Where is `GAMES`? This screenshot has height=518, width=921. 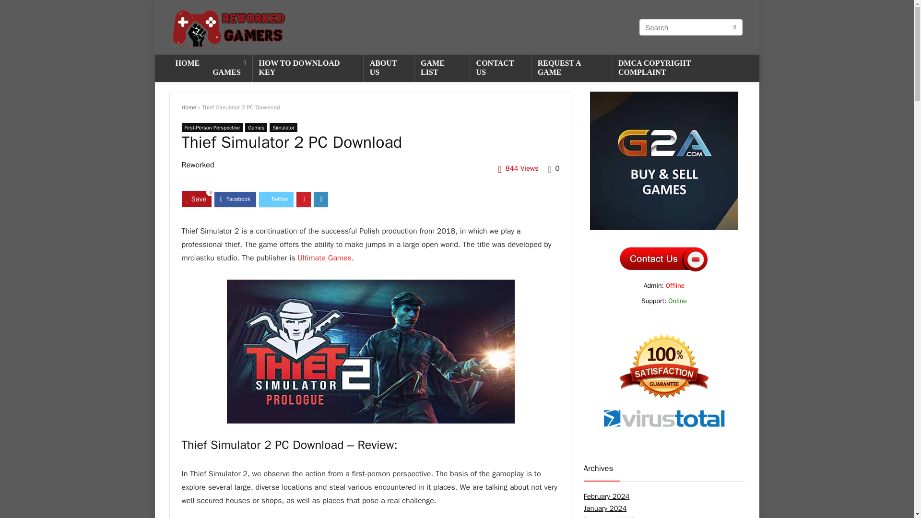 GAMES is located at coordinates (229, 68).